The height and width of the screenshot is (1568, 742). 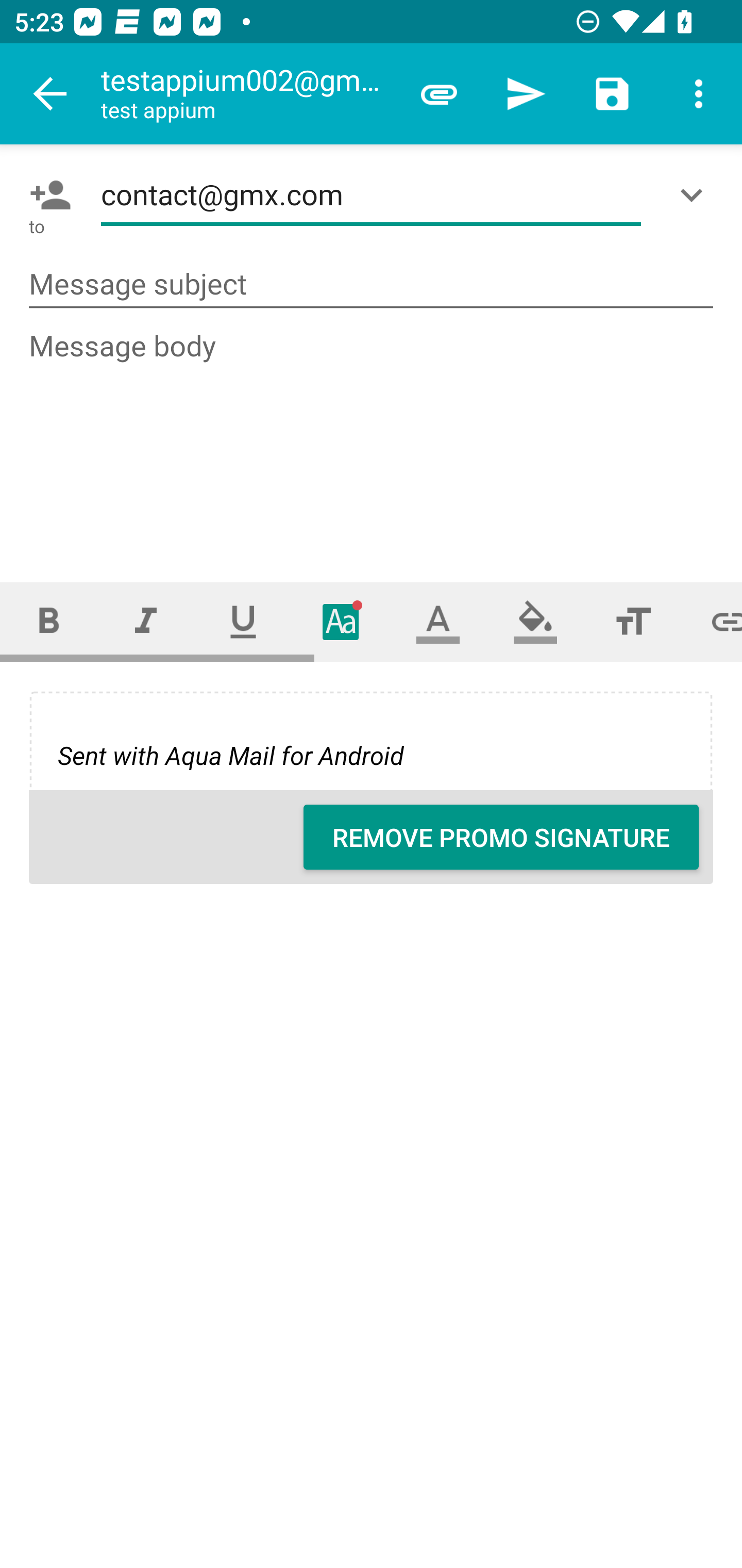 I want to click on testappium002@gmail.com test appium, so click(x=248, y=94).